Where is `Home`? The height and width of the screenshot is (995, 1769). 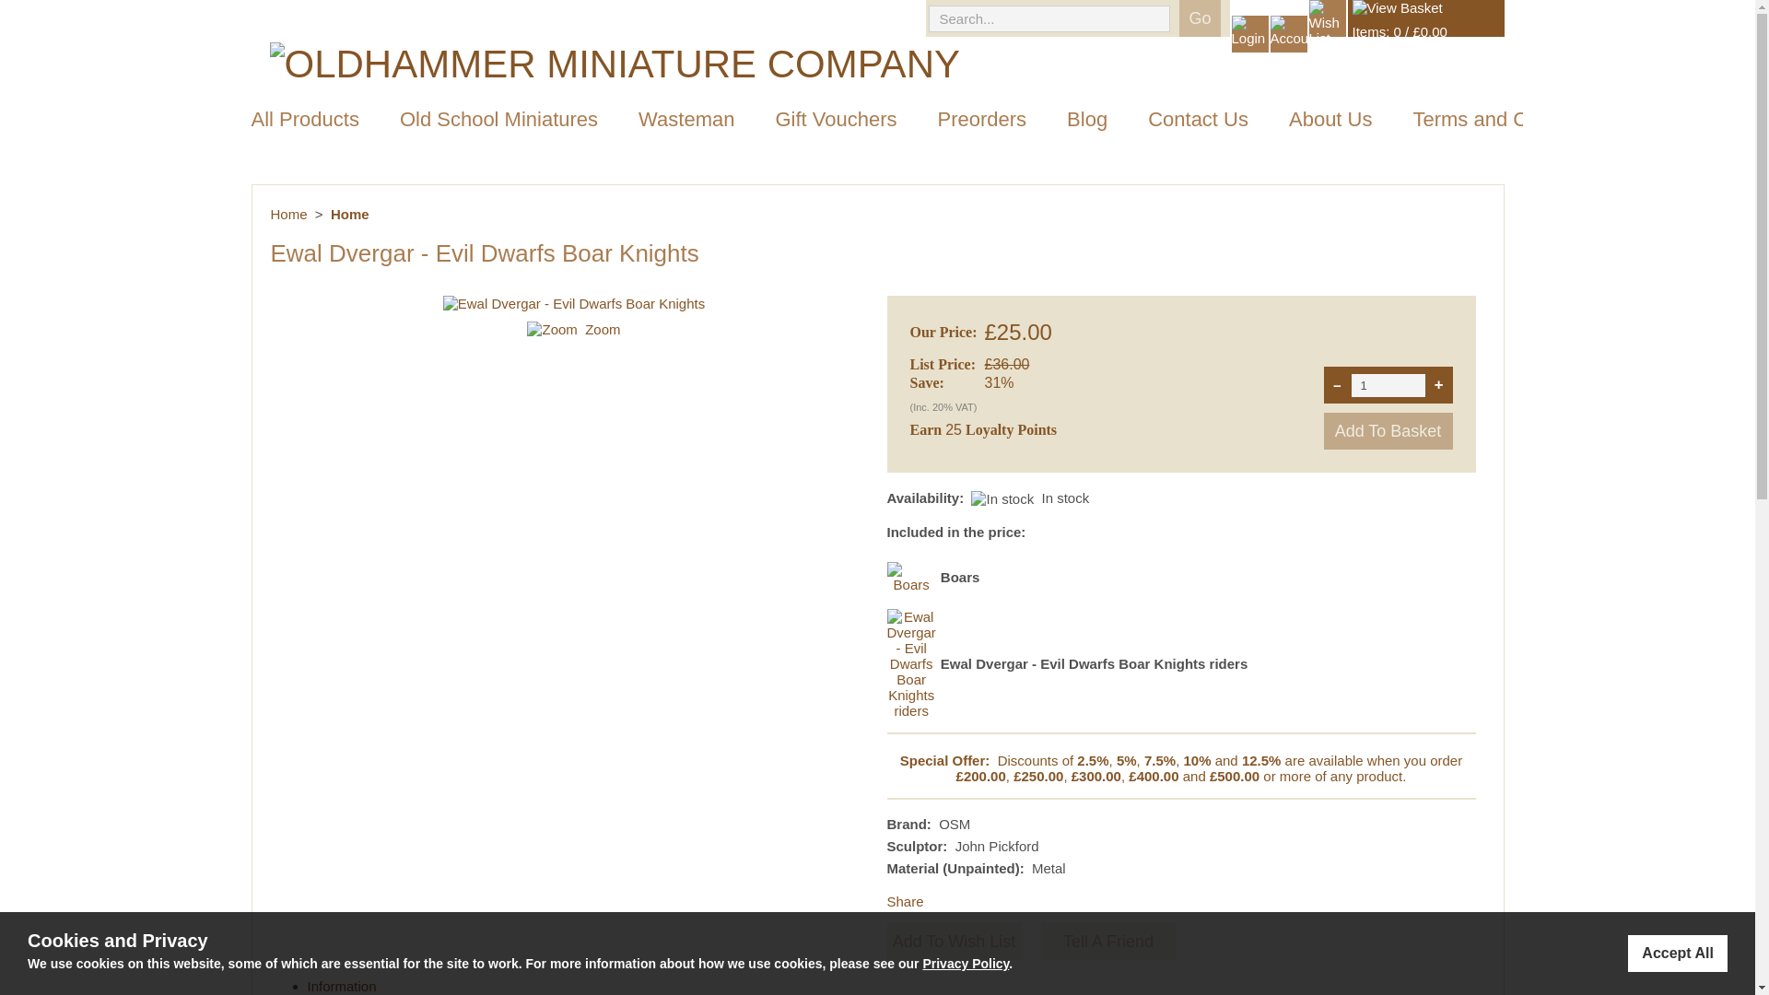 Home is located at coordinates (289, 214).